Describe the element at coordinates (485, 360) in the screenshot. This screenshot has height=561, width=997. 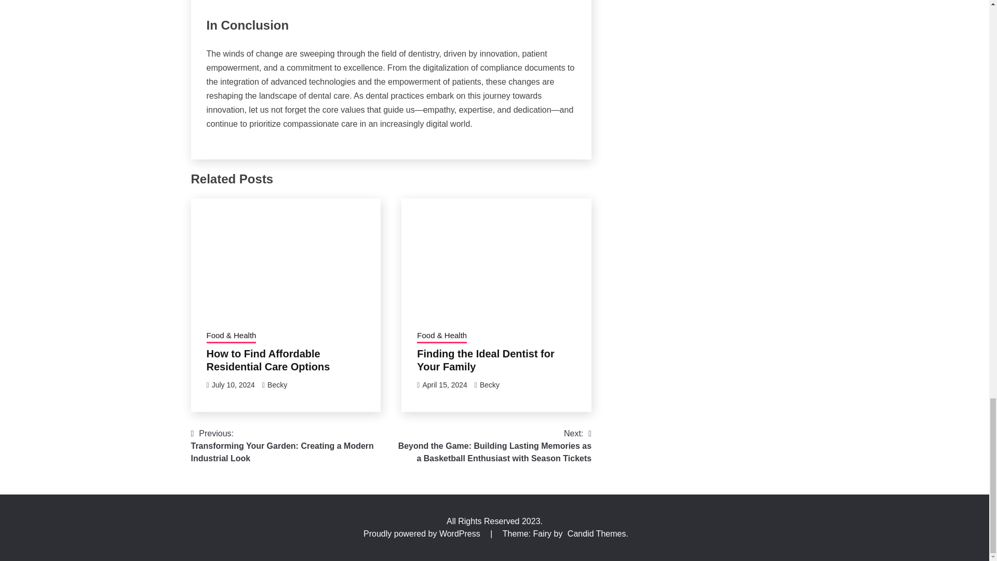
I see `Finding the Ideal Dentist for Your Family` at that location.